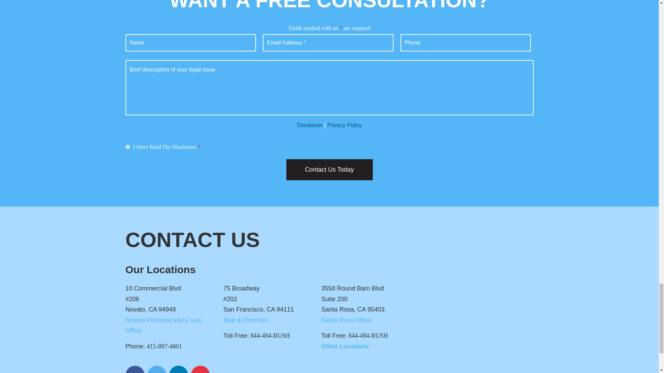 The image size is (664, 373). Describe the element at coordinates (135, 370) in the screenshot. I see `Follow on Facebook` at that location.